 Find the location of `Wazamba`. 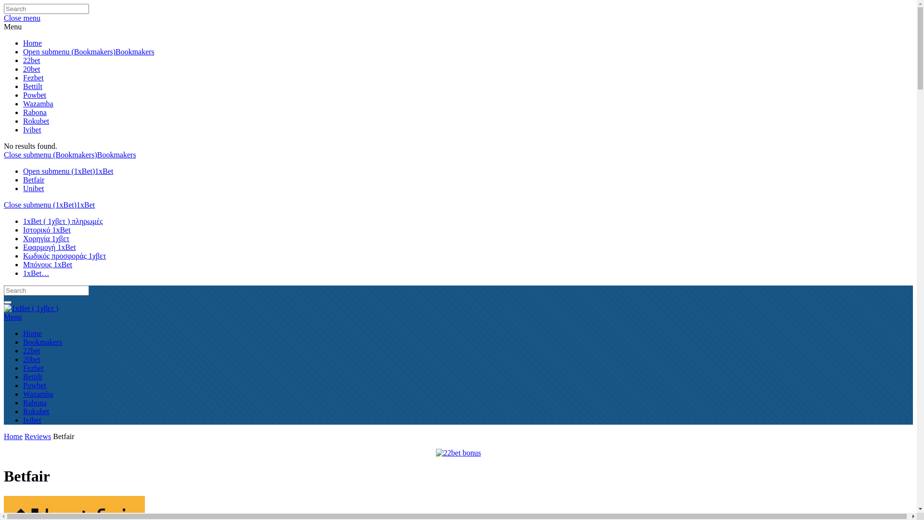

Wazamba is located at coordinates (38, 394).